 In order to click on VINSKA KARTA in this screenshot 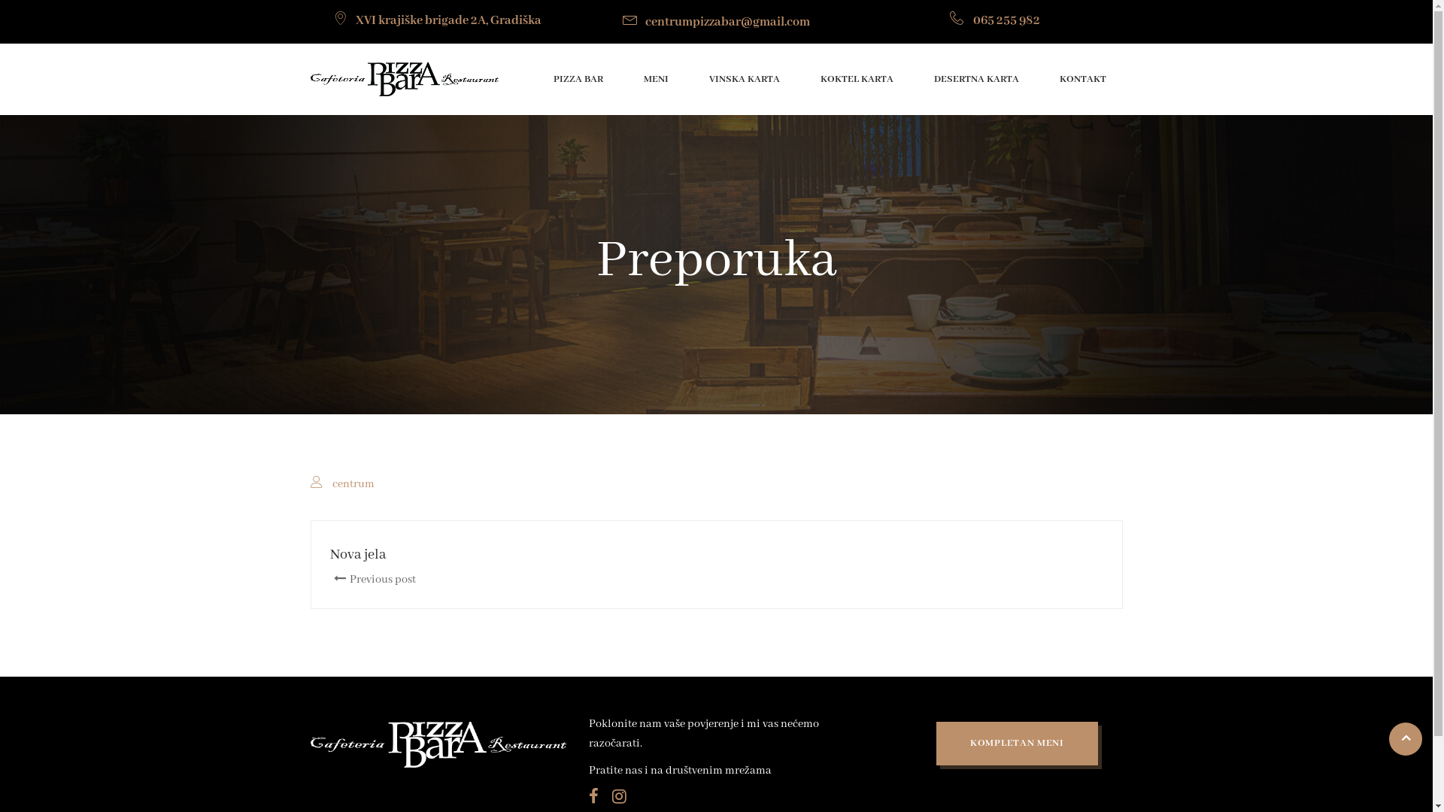, I will do `click(744, 80)`.